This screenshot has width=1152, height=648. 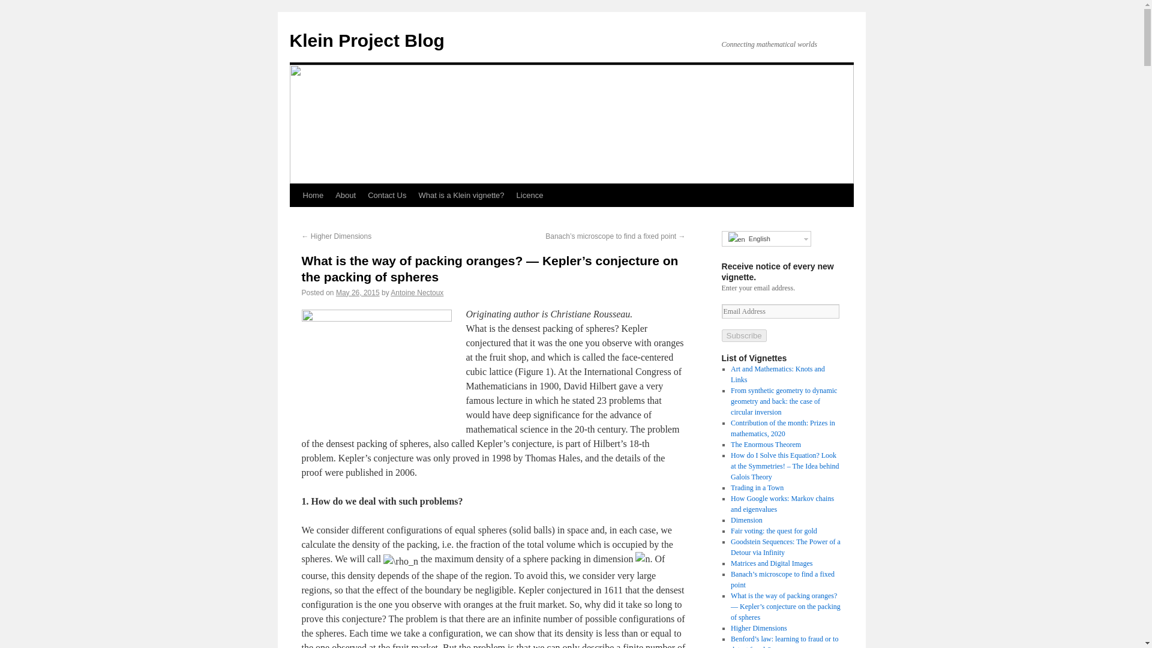 I want to click on Rendered by QuickLaTeX.com, so click(x=401, y=562).